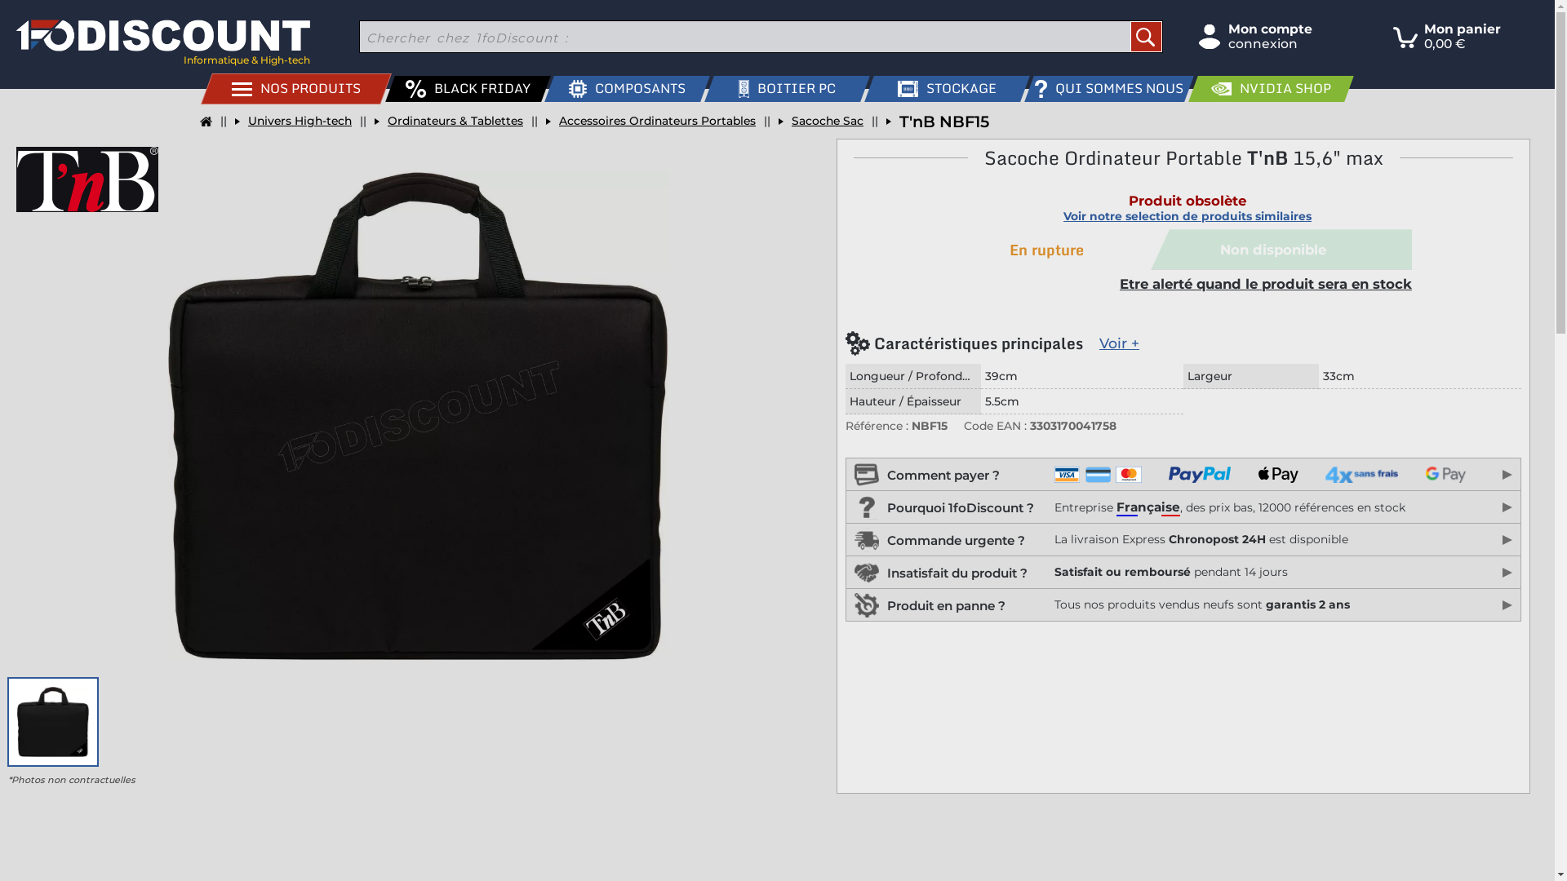  What do you see at coordinates (1265, 89) in the screenshot?
I see `NVIDIA SHOP` at bounding box center [1265, 89].